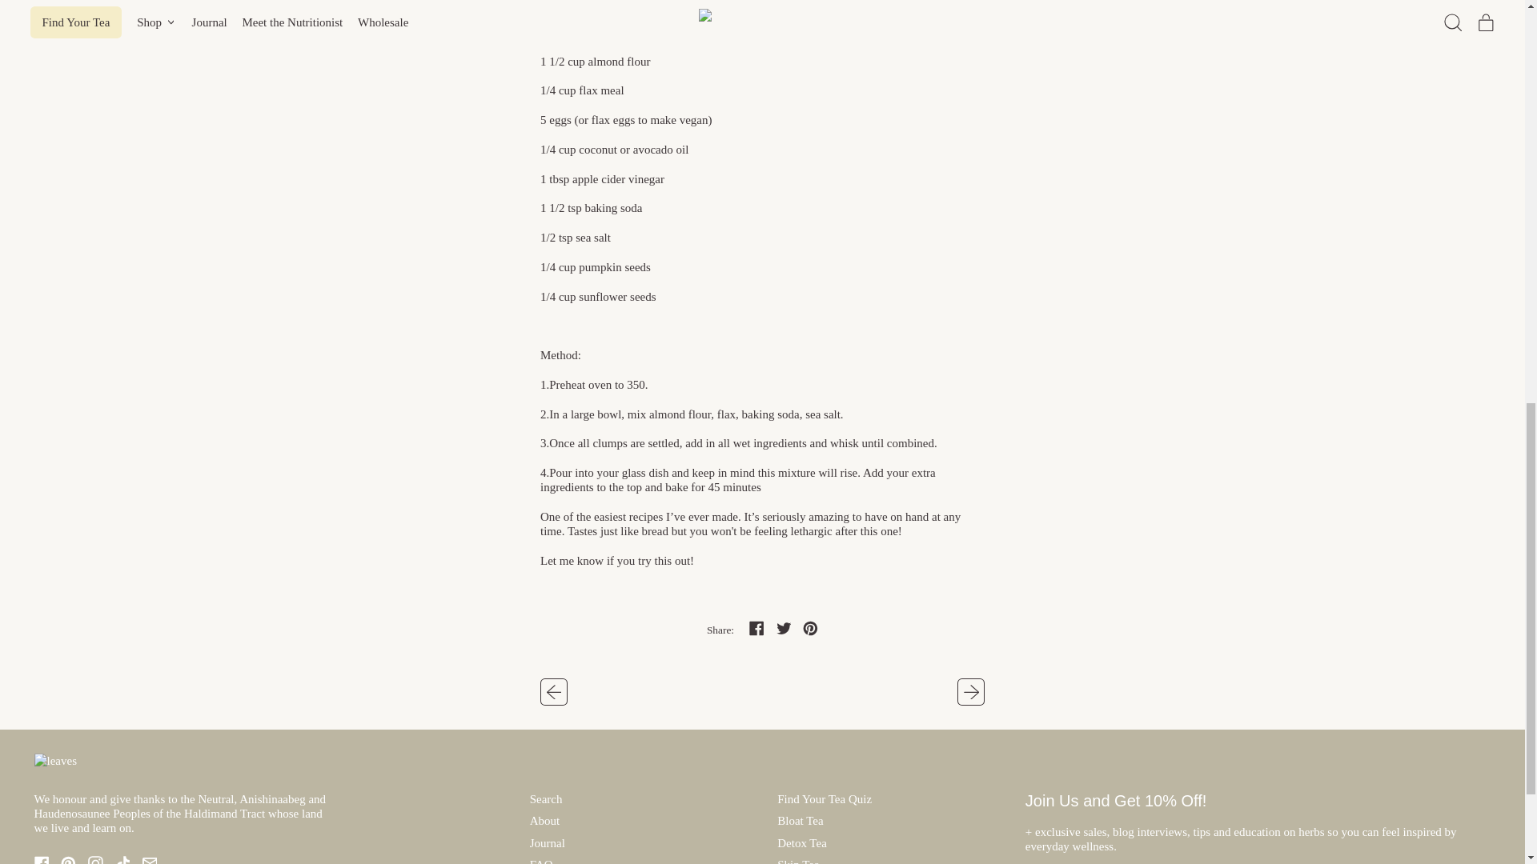  I want to click on TikTok, so click(123, 862).